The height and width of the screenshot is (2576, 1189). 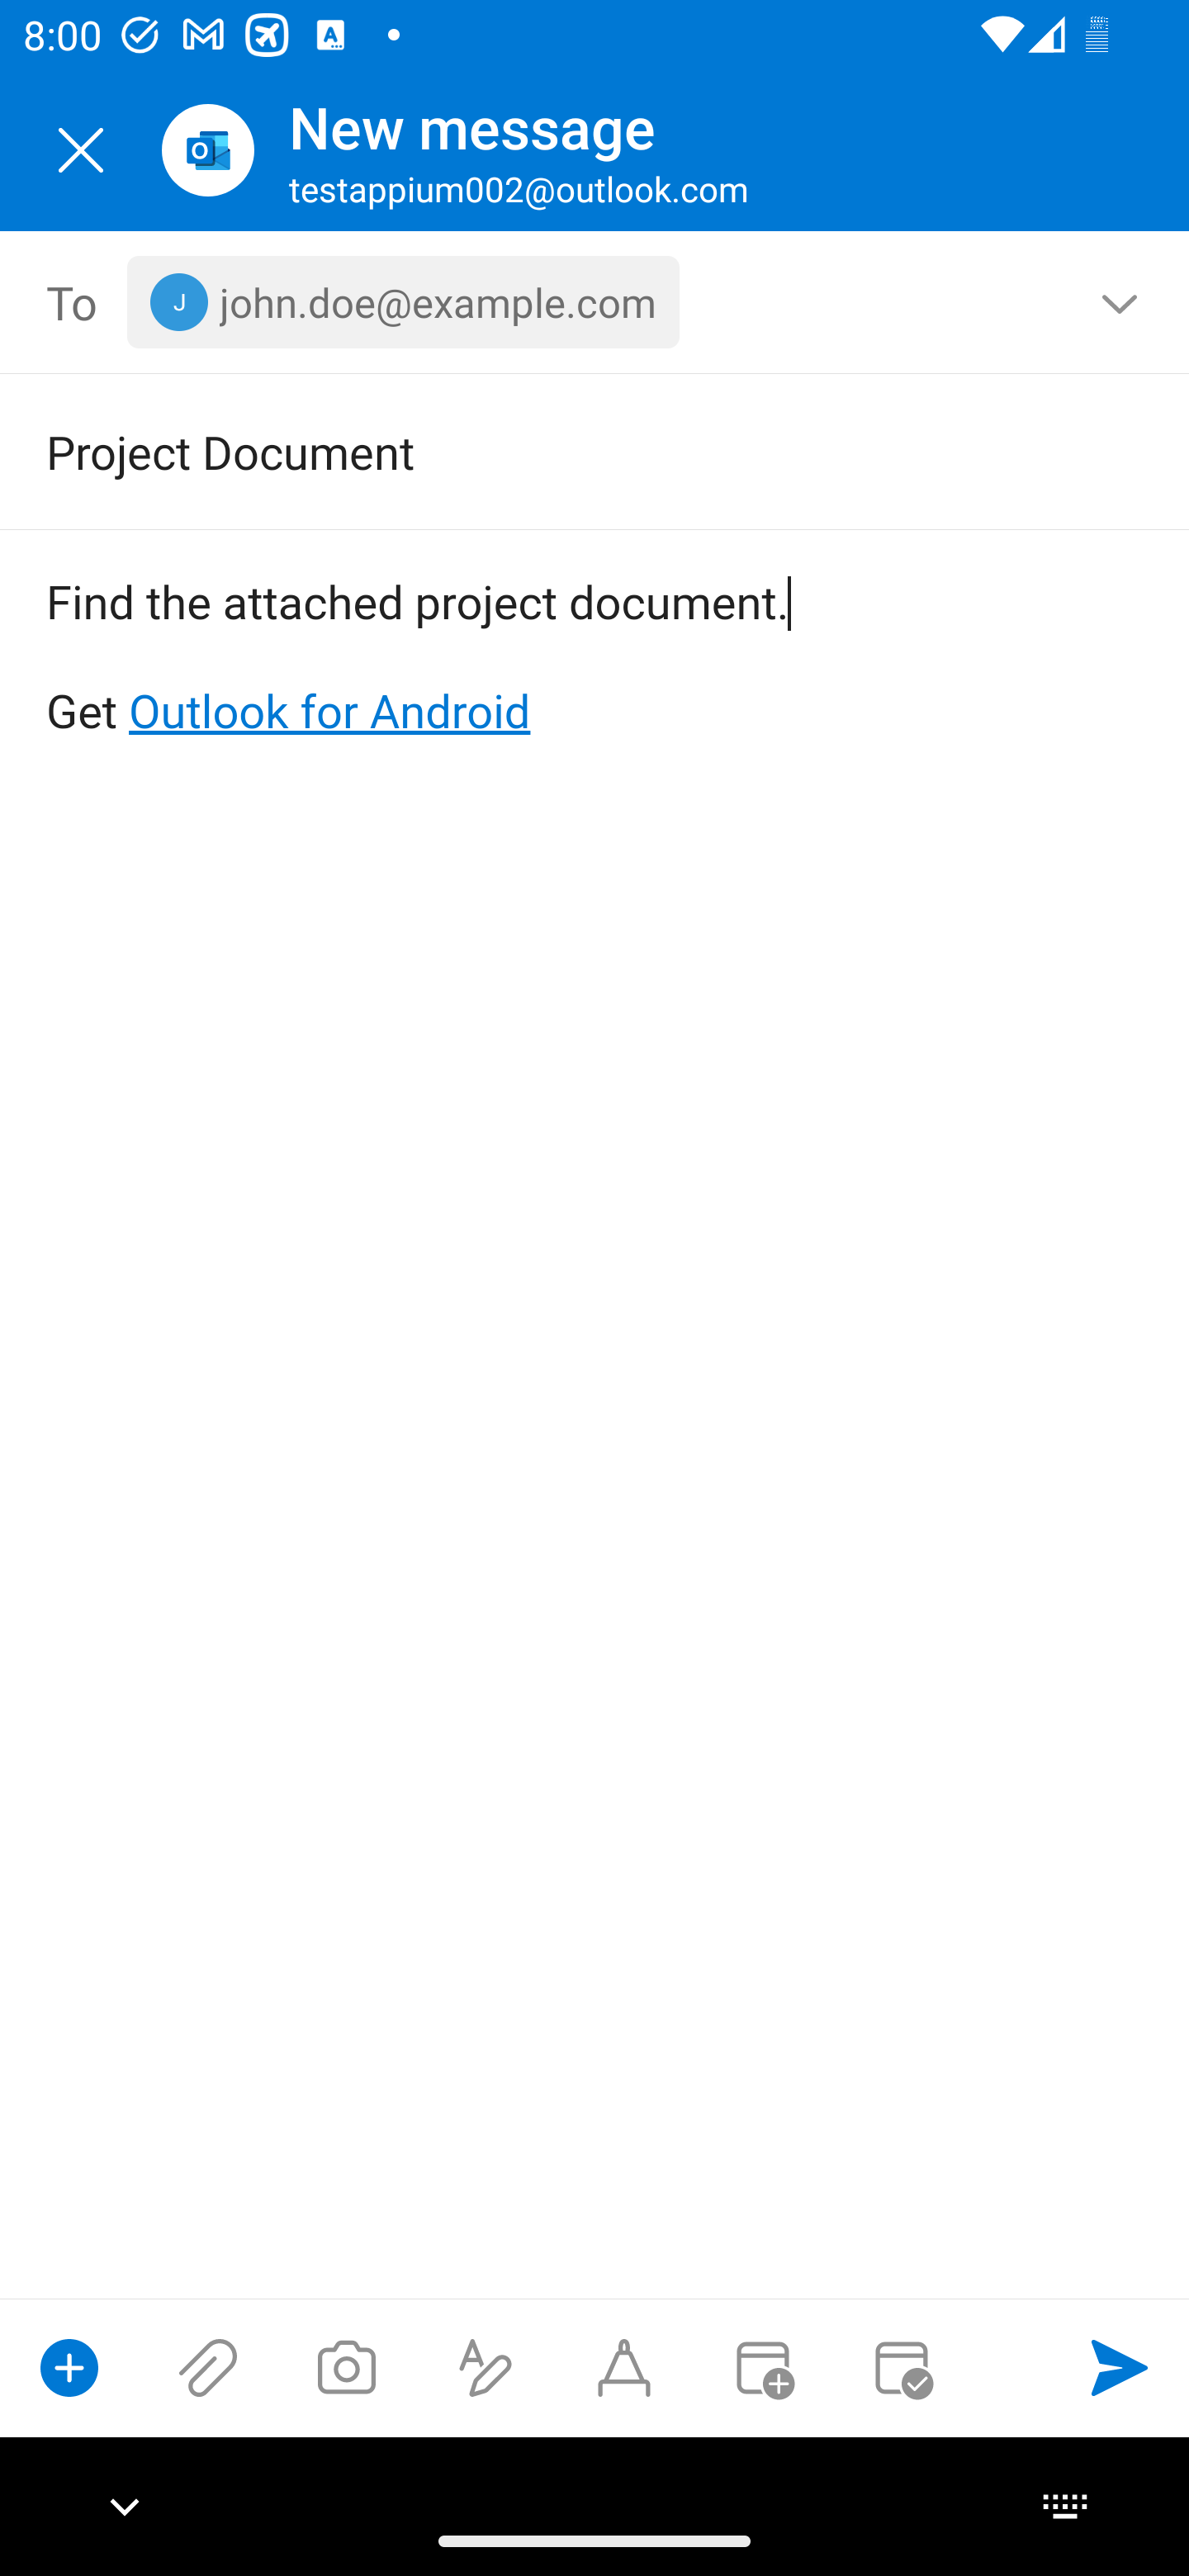 What do you see at coordinates (1120, 2367) in the screenshot?
I see `Send` at bounding box center [1120, 2367].